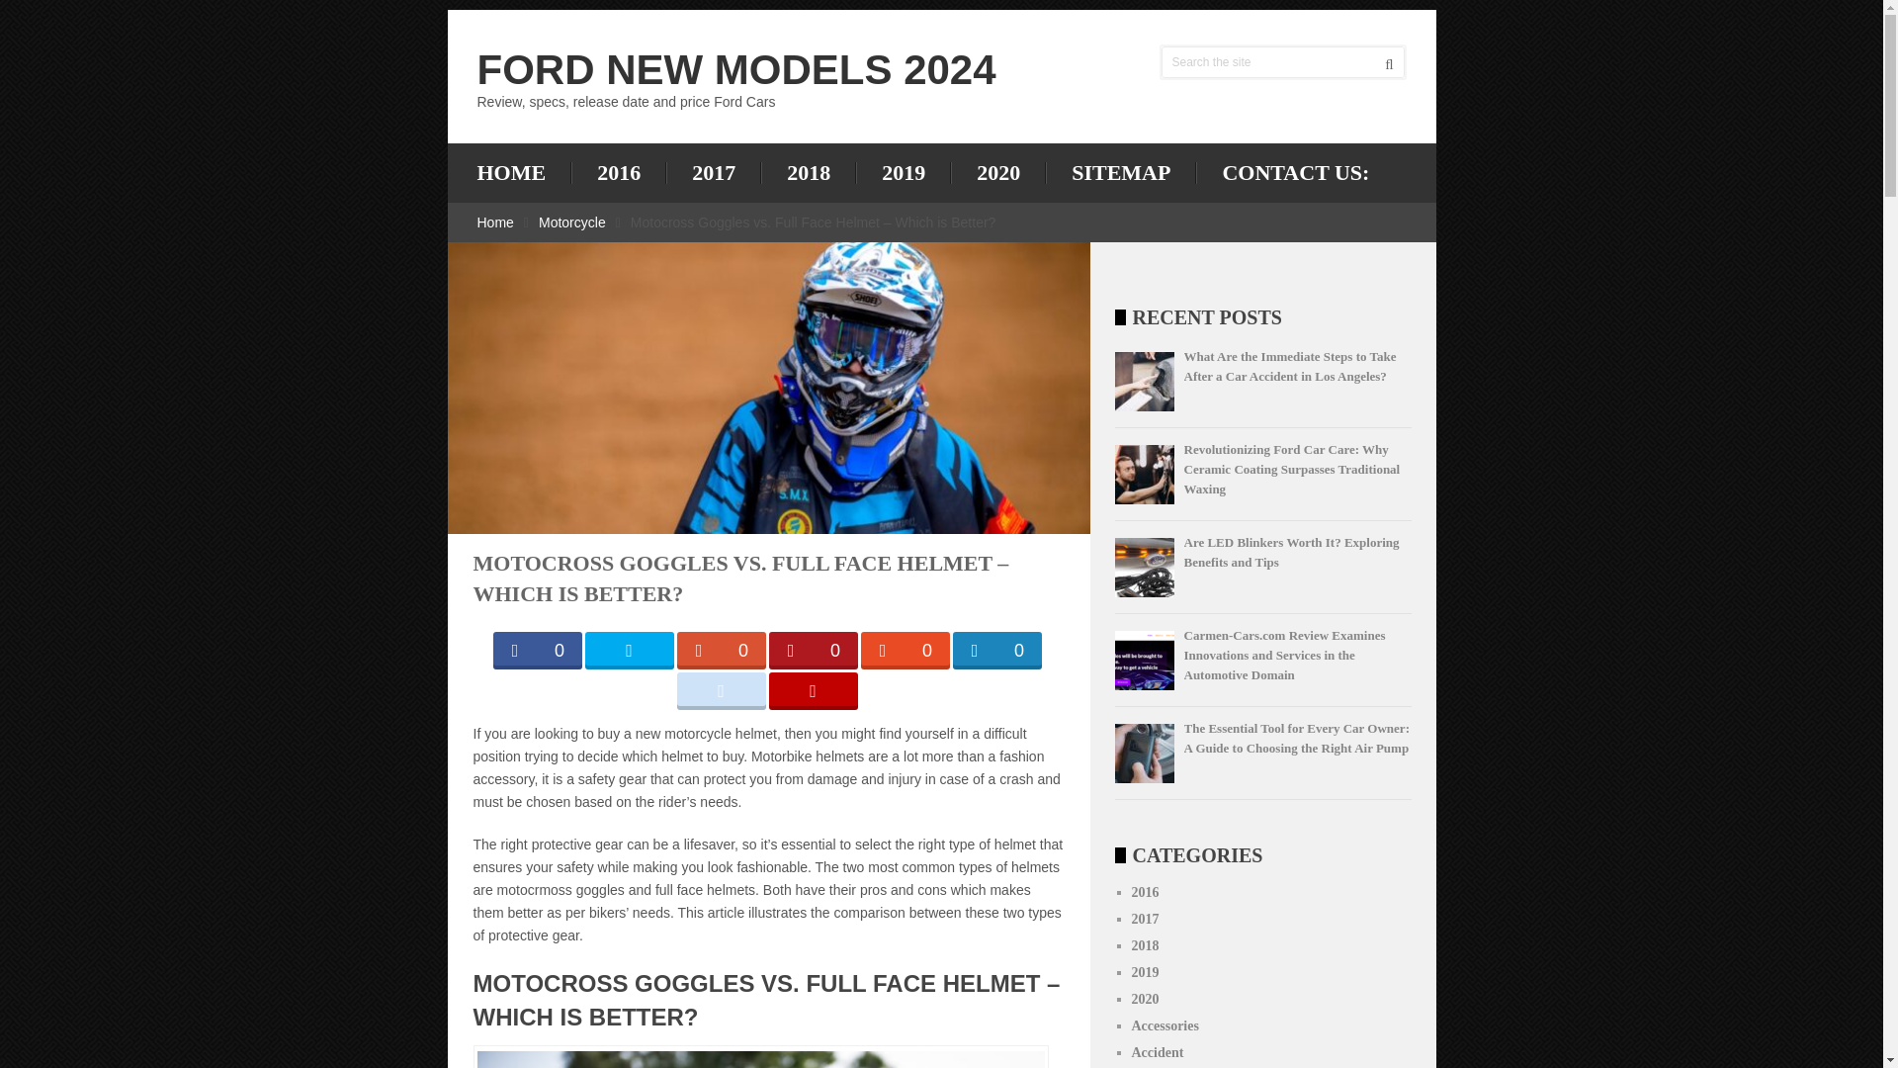 The image size is (1898, 1068). What do you see at coordinates (713, 172) in the screenshot?
I see `2017` at bounding box center [713, 172].